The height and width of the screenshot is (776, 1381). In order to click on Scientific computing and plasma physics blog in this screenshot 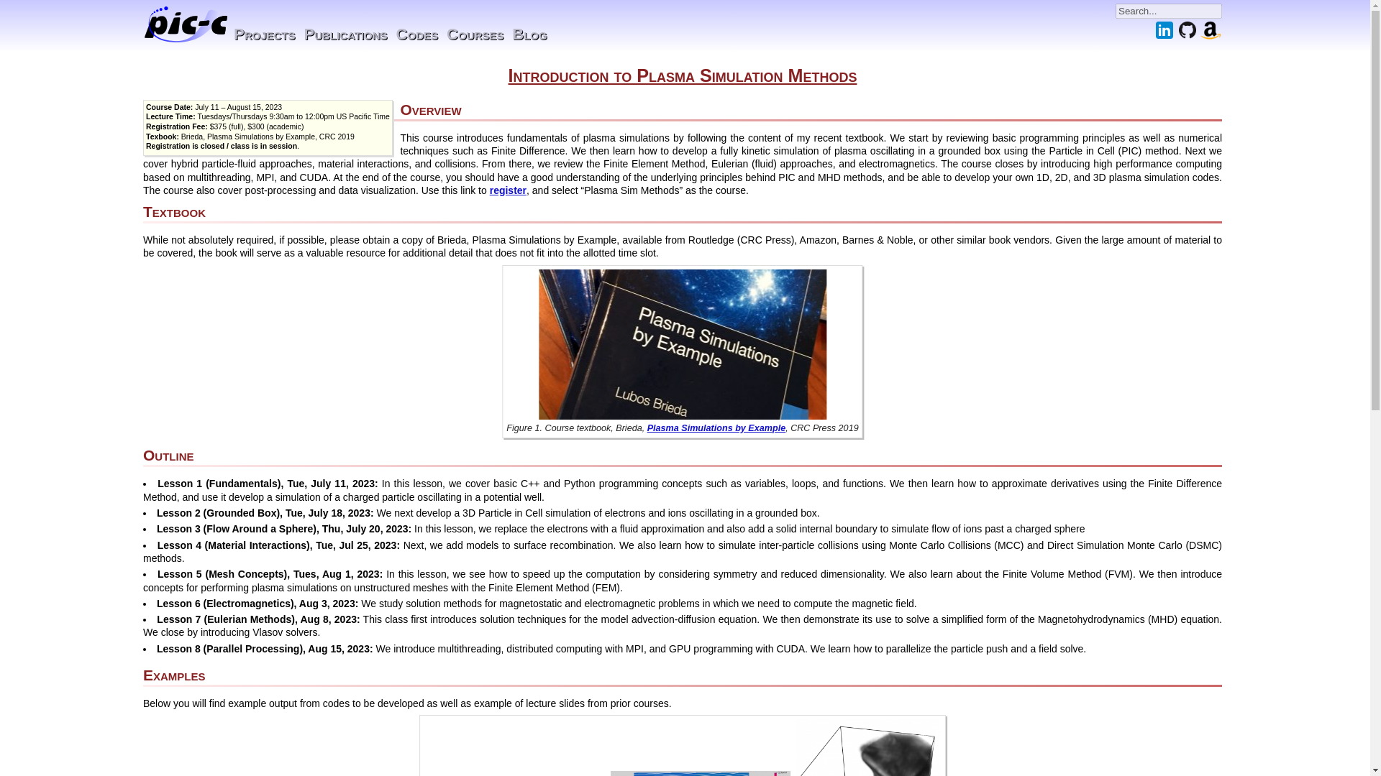, I will do `click(529, 34)`.